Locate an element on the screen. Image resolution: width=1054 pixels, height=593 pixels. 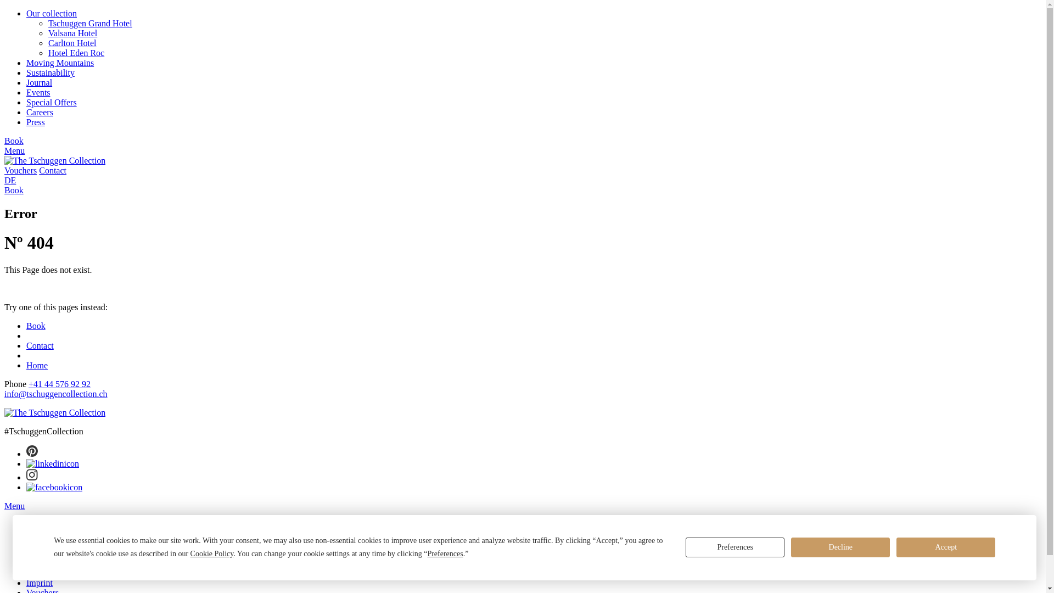
Moving Mountains is located at coordinates (60, 63).